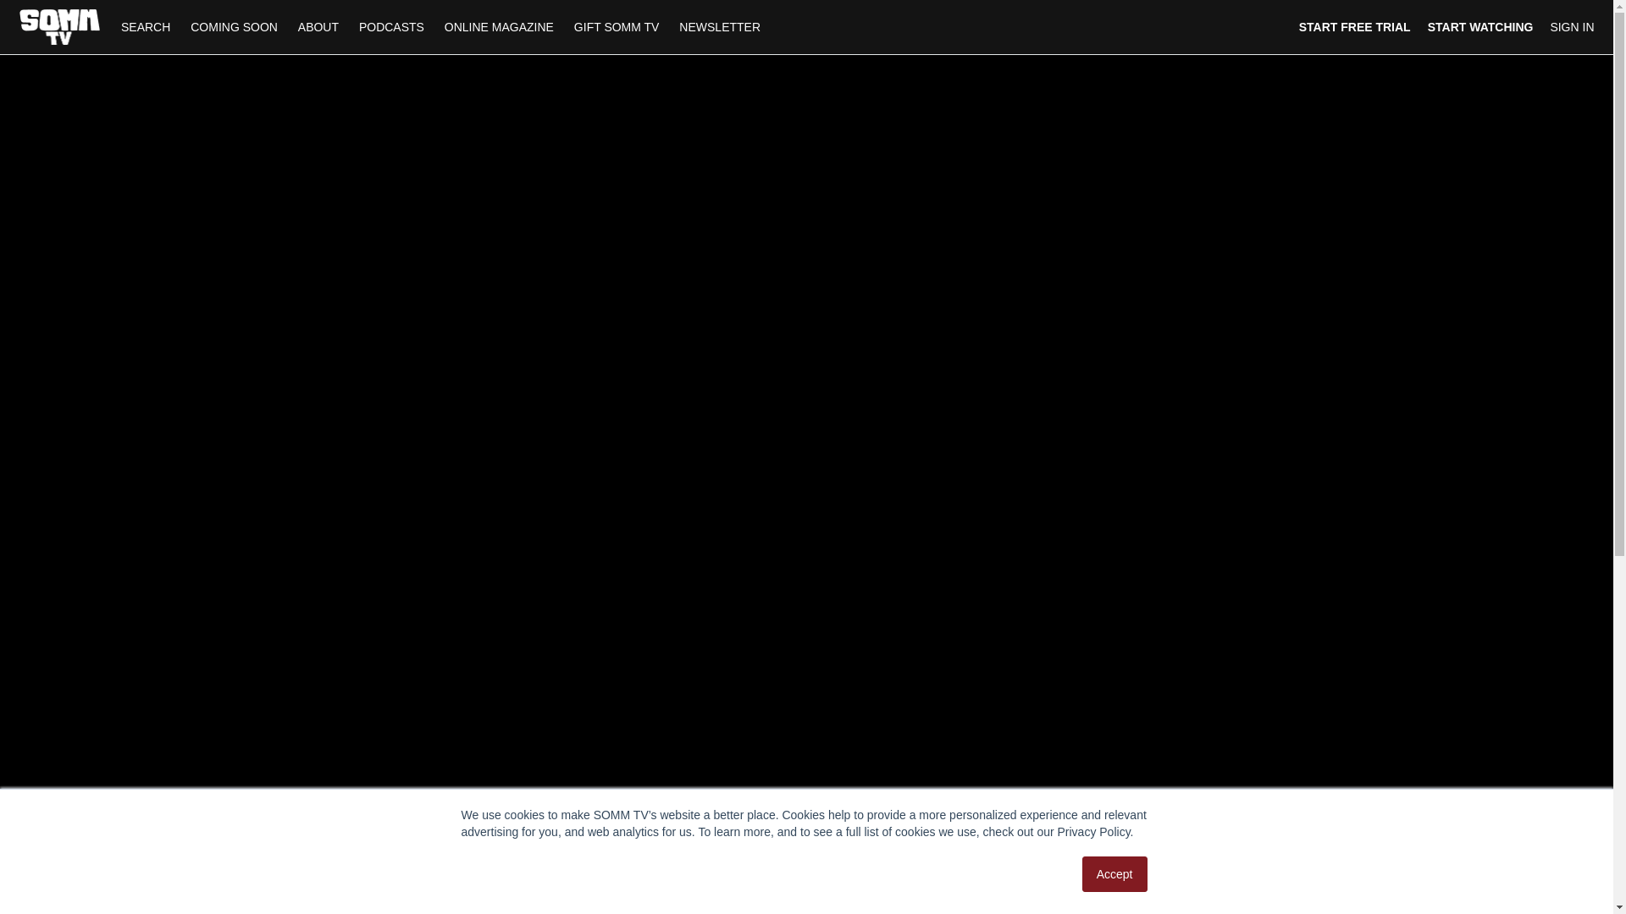 The height and width of the screenshot is (914, 1626). Describe the element at coordinates (1055, 911) in the screenshot. I see `Facebook` at that location.